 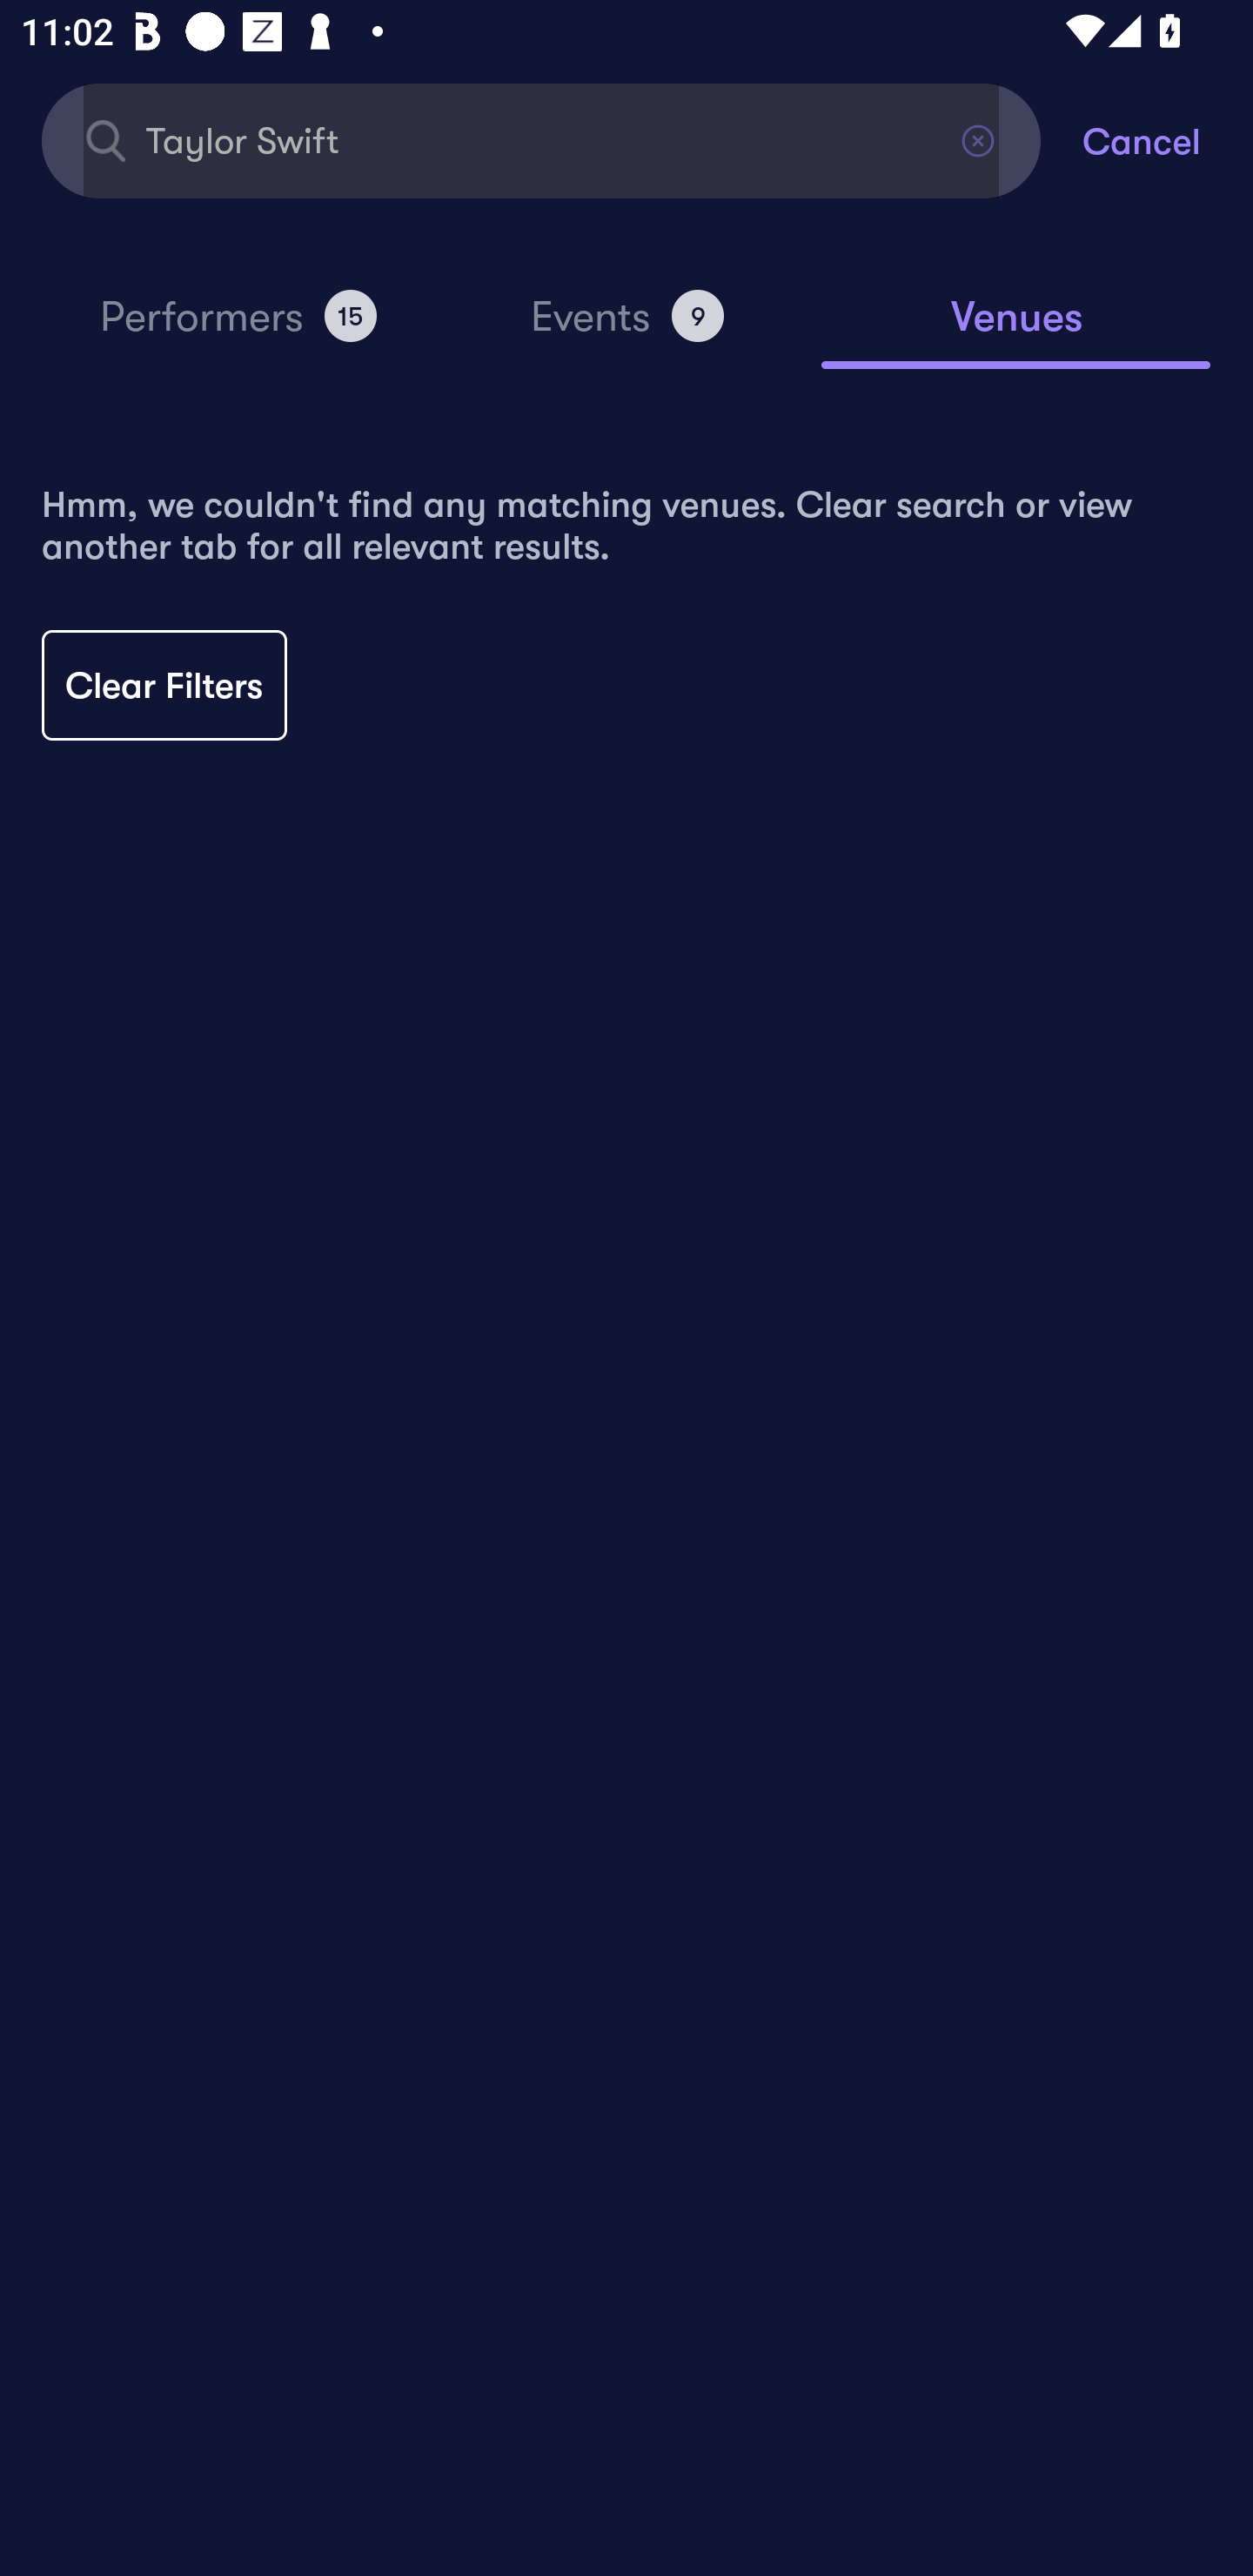 What do you see at coordinates (1168, 139) in the screenshot?
I see `Cancel` at bounding box center [1168, 139].